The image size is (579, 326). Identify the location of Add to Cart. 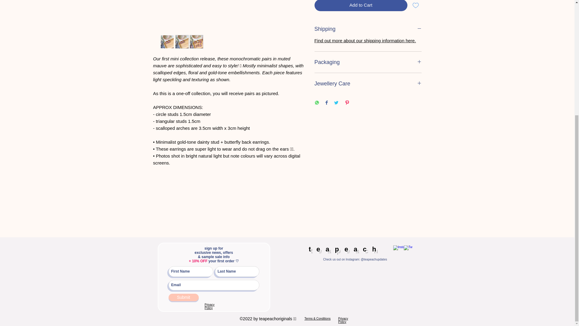
(361, 5).